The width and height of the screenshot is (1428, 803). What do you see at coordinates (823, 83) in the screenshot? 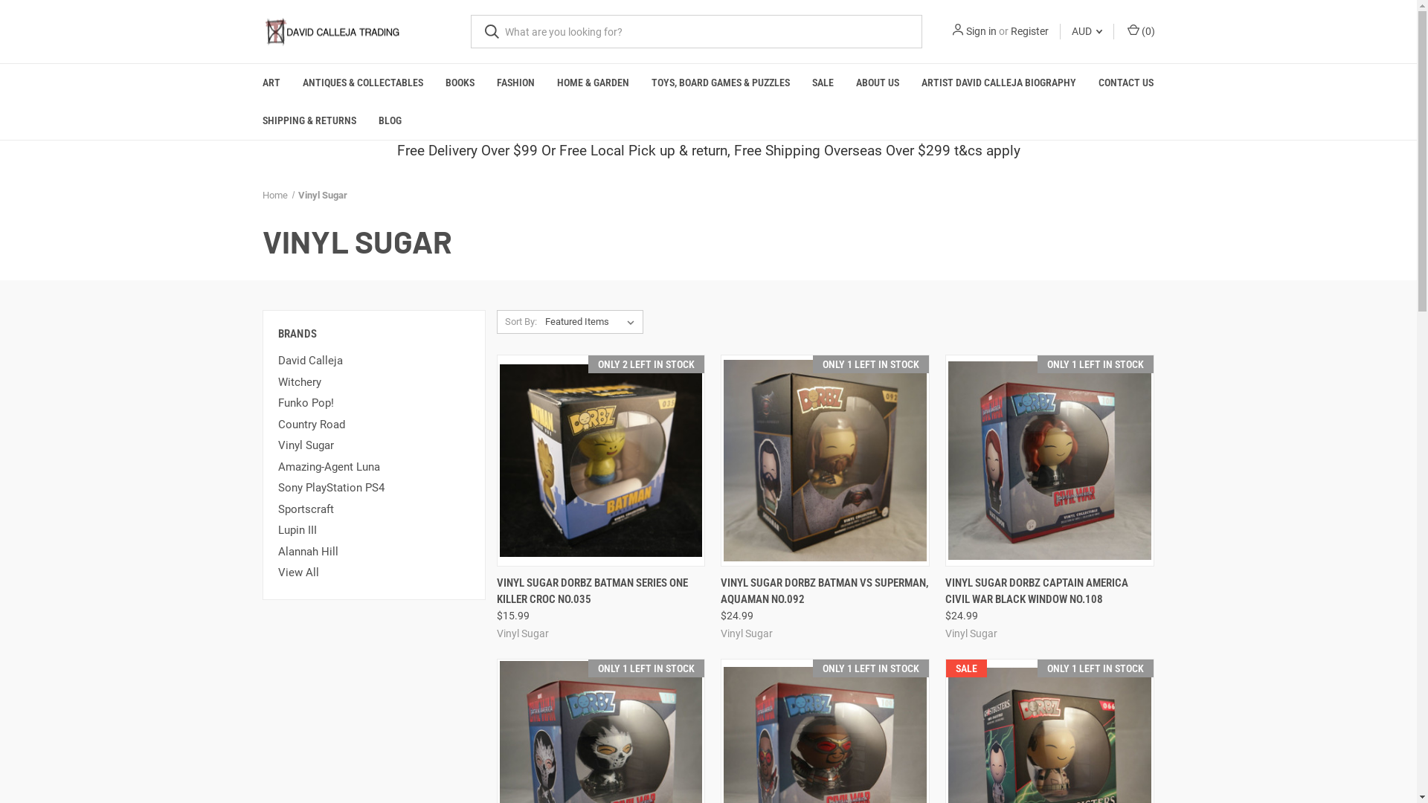
I see `SALE` at bounding box center [823, 83].